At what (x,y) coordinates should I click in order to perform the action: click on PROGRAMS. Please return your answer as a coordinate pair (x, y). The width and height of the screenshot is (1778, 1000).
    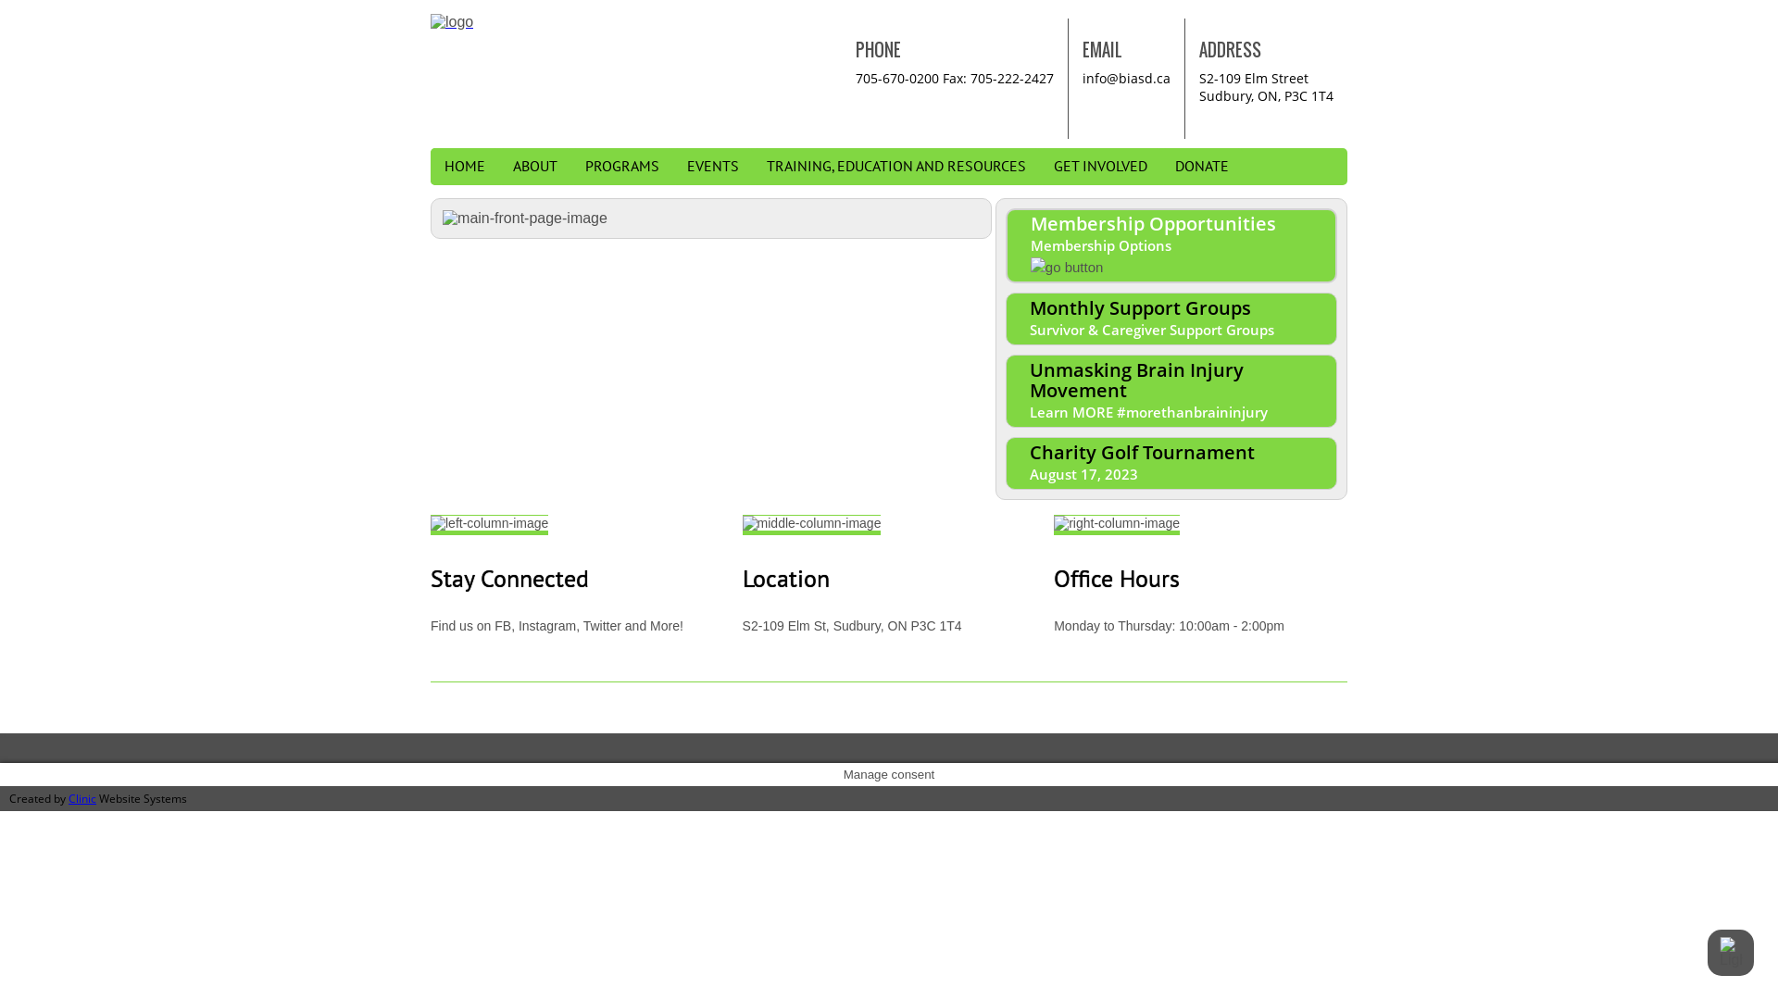
    Looking at the image, I should click on (622, 167).